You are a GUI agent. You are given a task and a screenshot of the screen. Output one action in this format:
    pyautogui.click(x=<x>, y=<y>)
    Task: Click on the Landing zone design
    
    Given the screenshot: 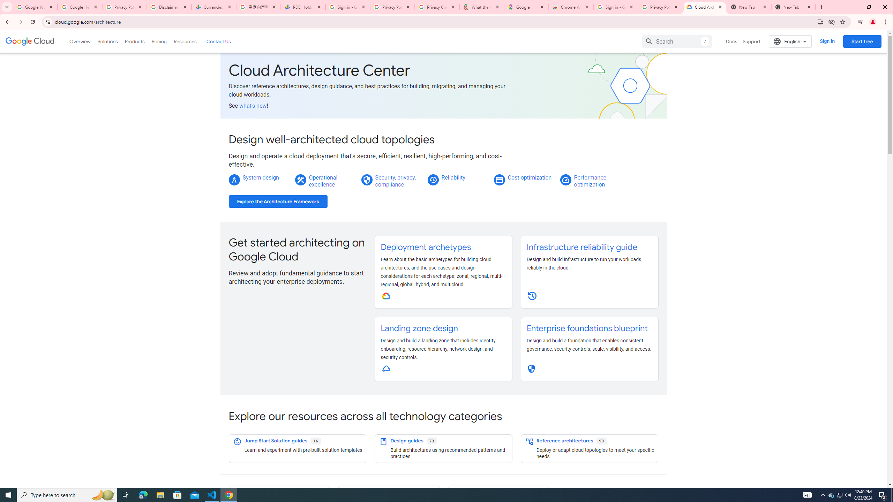 What is the action you would take?
    pyautogui.click(x=419, y=328)
    